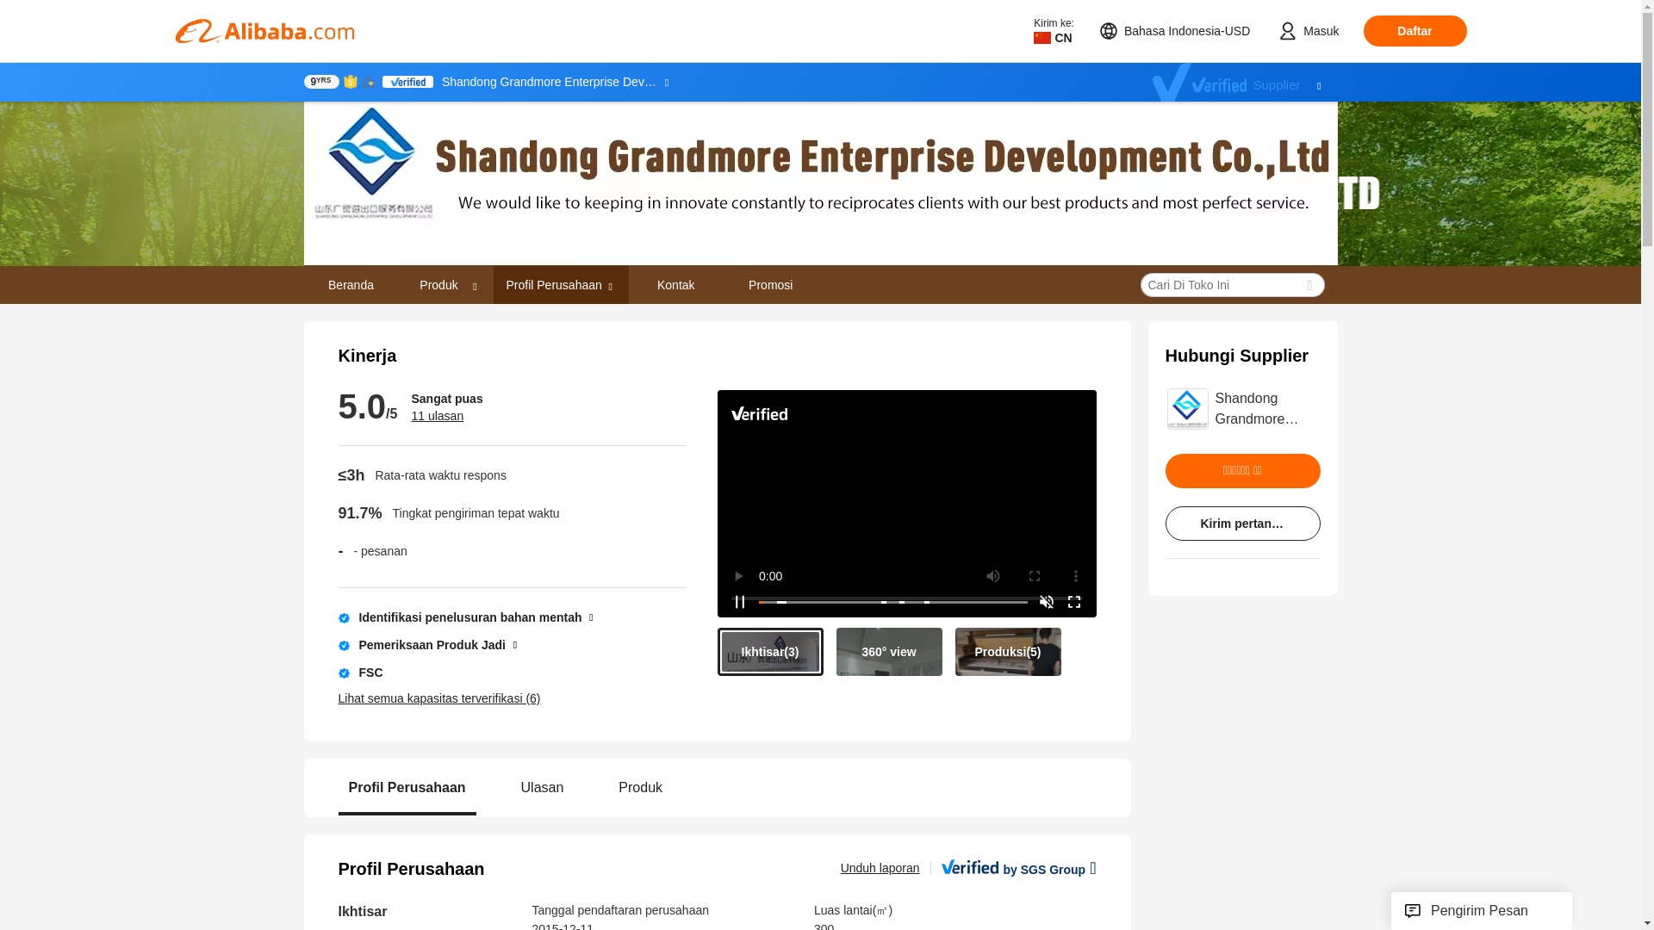 This screenshot has width=1654, height=930. What do you see at coordinates (320, 81) in the screenshot?
I see `9YRS` at bounding box center [320, 81].